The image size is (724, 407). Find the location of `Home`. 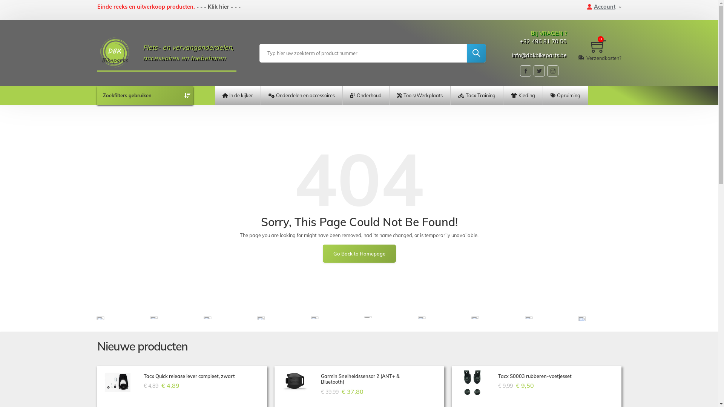

Home is located at coordinates (118, 52).